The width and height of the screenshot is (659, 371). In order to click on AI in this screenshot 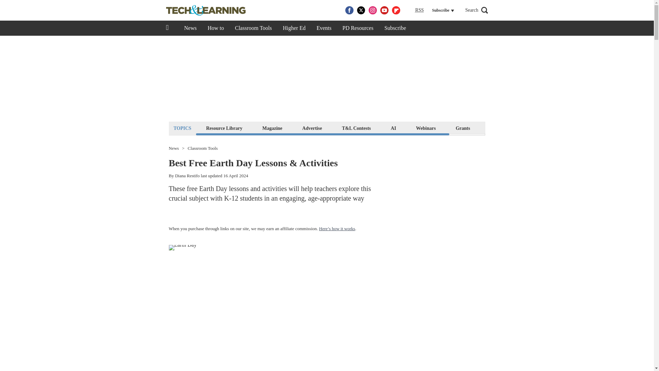, I will do `click(393, 128)`.